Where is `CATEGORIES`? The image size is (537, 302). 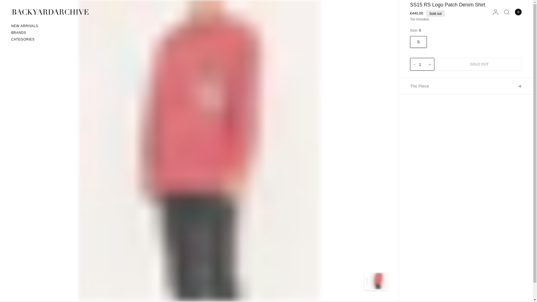 CATEGORIES is located at coordinates (25, 39).